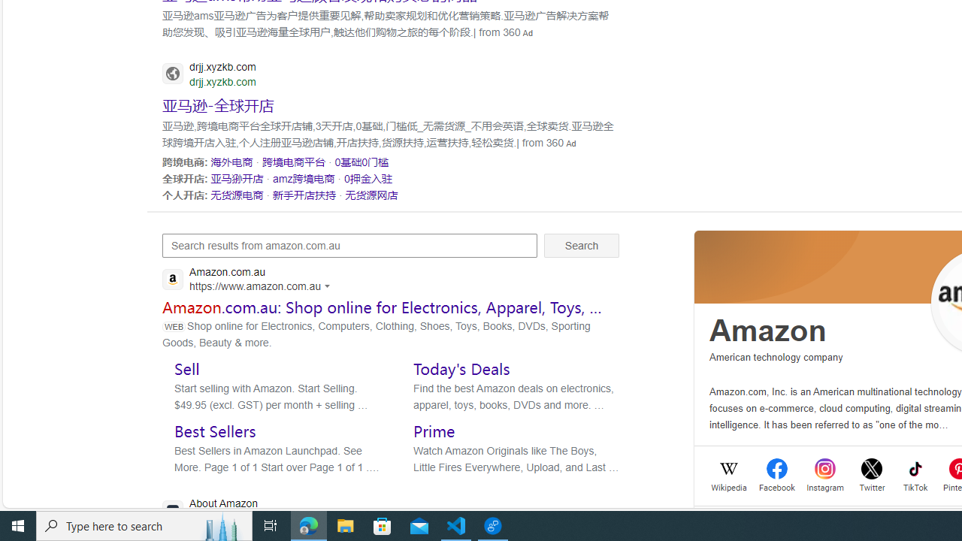 The image size is (962, 541). I want to click on Wikipedia, so click(729, 485).